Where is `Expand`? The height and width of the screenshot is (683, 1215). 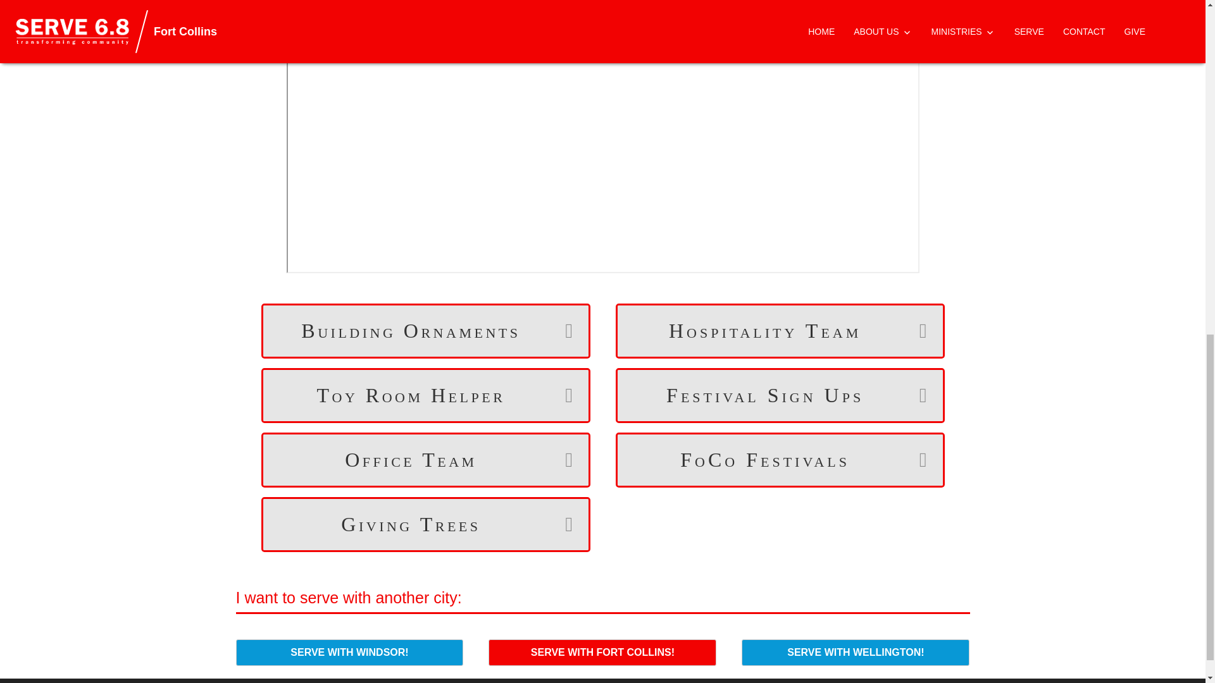
Expand is located at coordinates (560, 396).